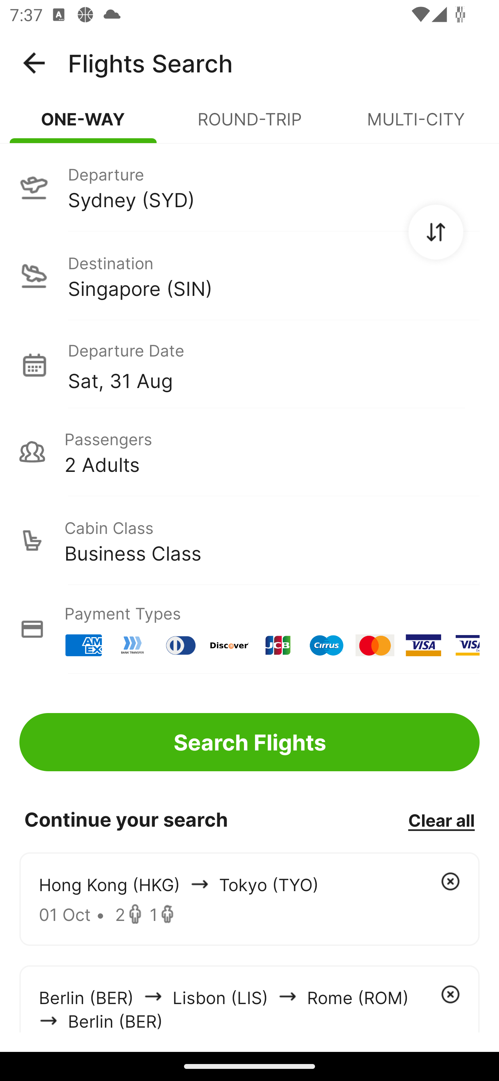 Image resolution: width=499 pixels, height=1081 pixels. Describe the element at coordinates (249, 540) in the screenshot. I see `Cabin Class Business Class` at that location.